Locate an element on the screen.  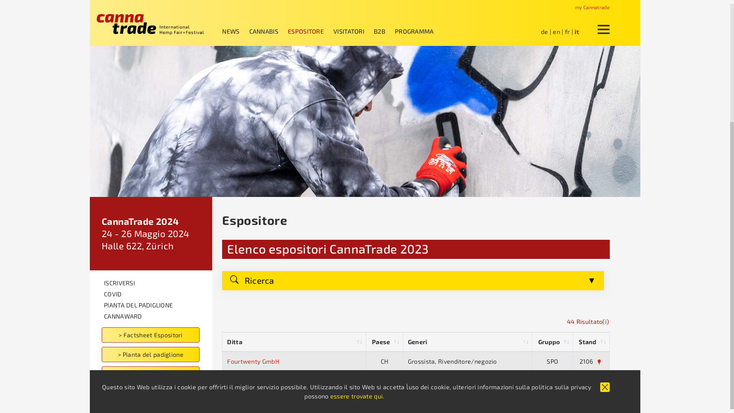
PIANTA DEL PADIGLIONE is located at coordinates (155, 305).